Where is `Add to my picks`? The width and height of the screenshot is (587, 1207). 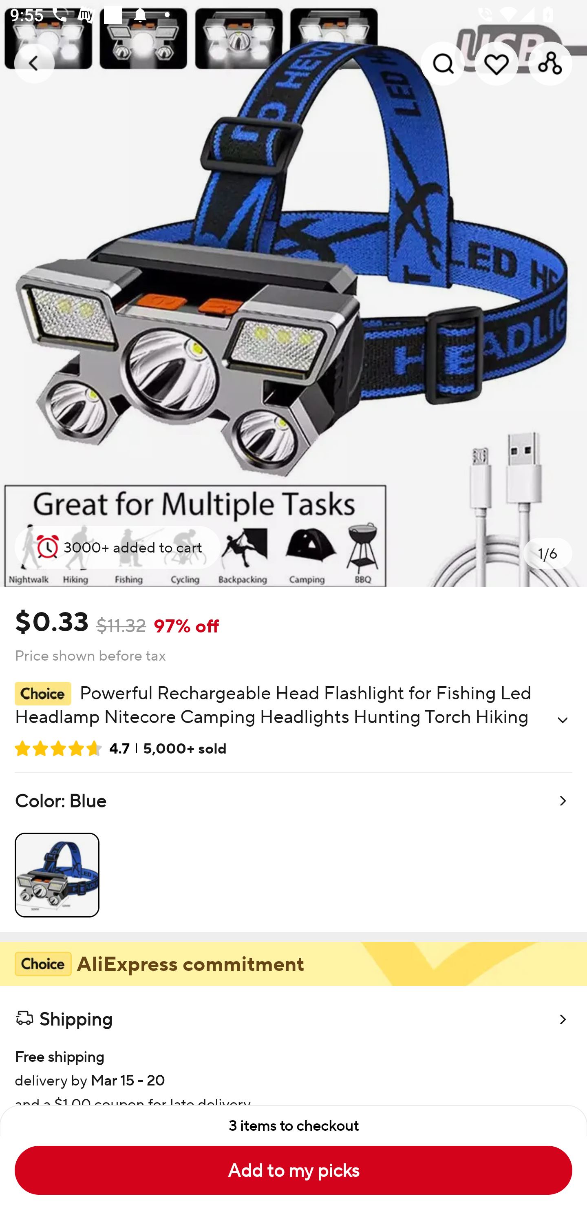
Add to my picks is located at coordinates (293, 1170).